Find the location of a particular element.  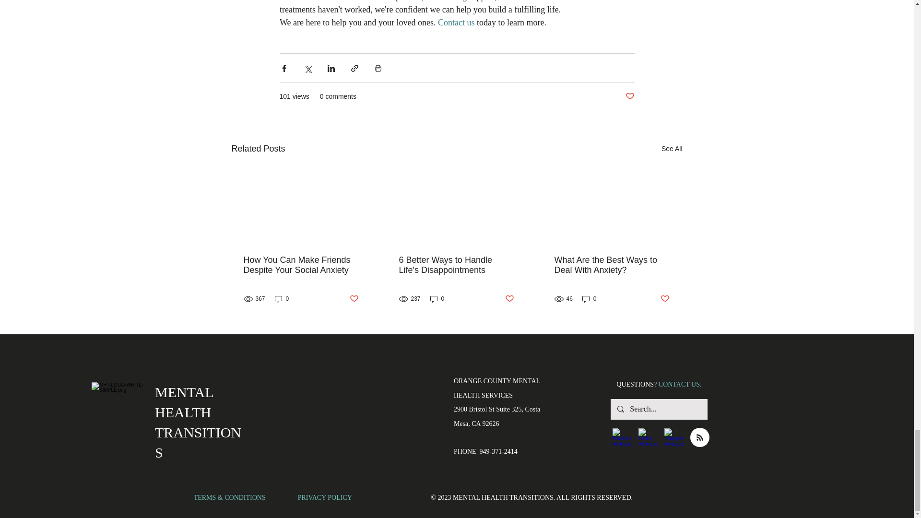

0 is located at coordinates (282, 299).